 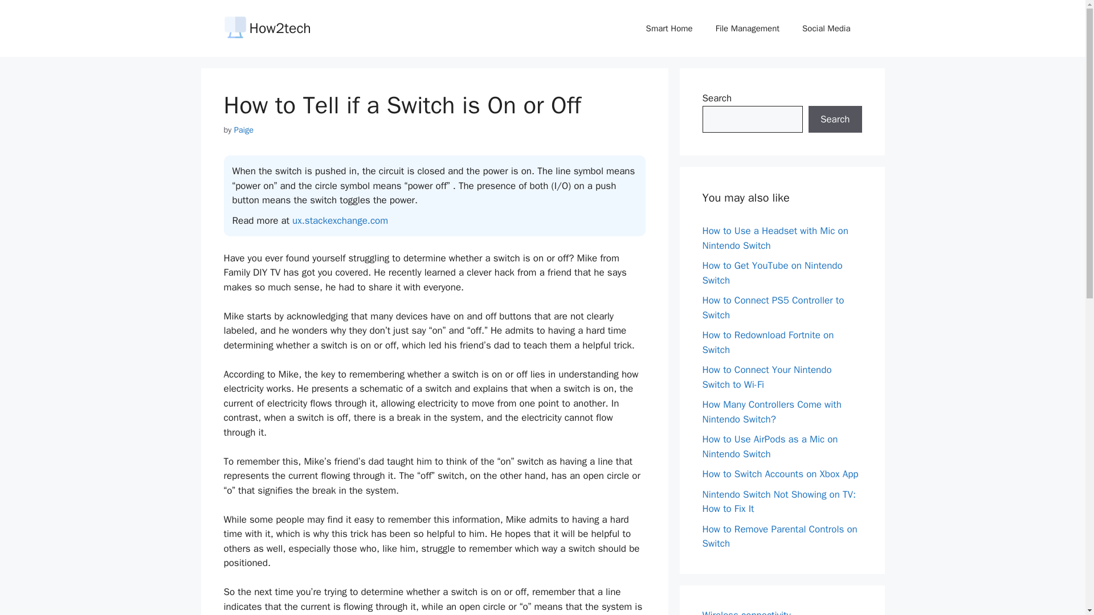 I want to click on ux.stackexchange.com, so click(x=340, y=220).